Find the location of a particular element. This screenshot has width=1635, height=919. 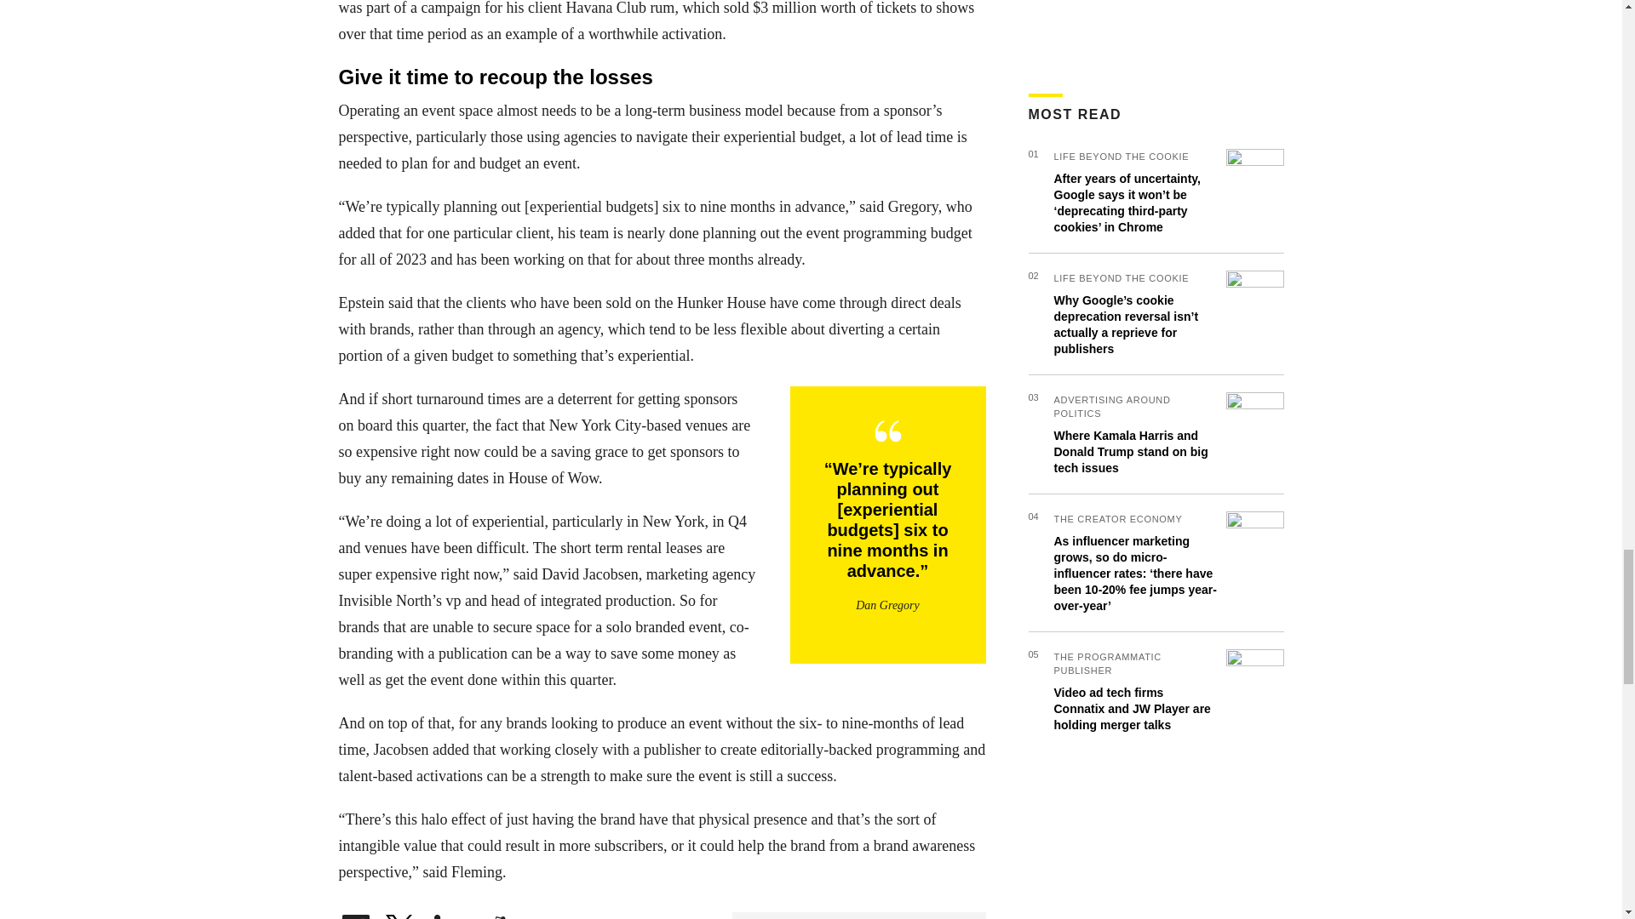

Share on Facebook is located at coordinates (355, 917).